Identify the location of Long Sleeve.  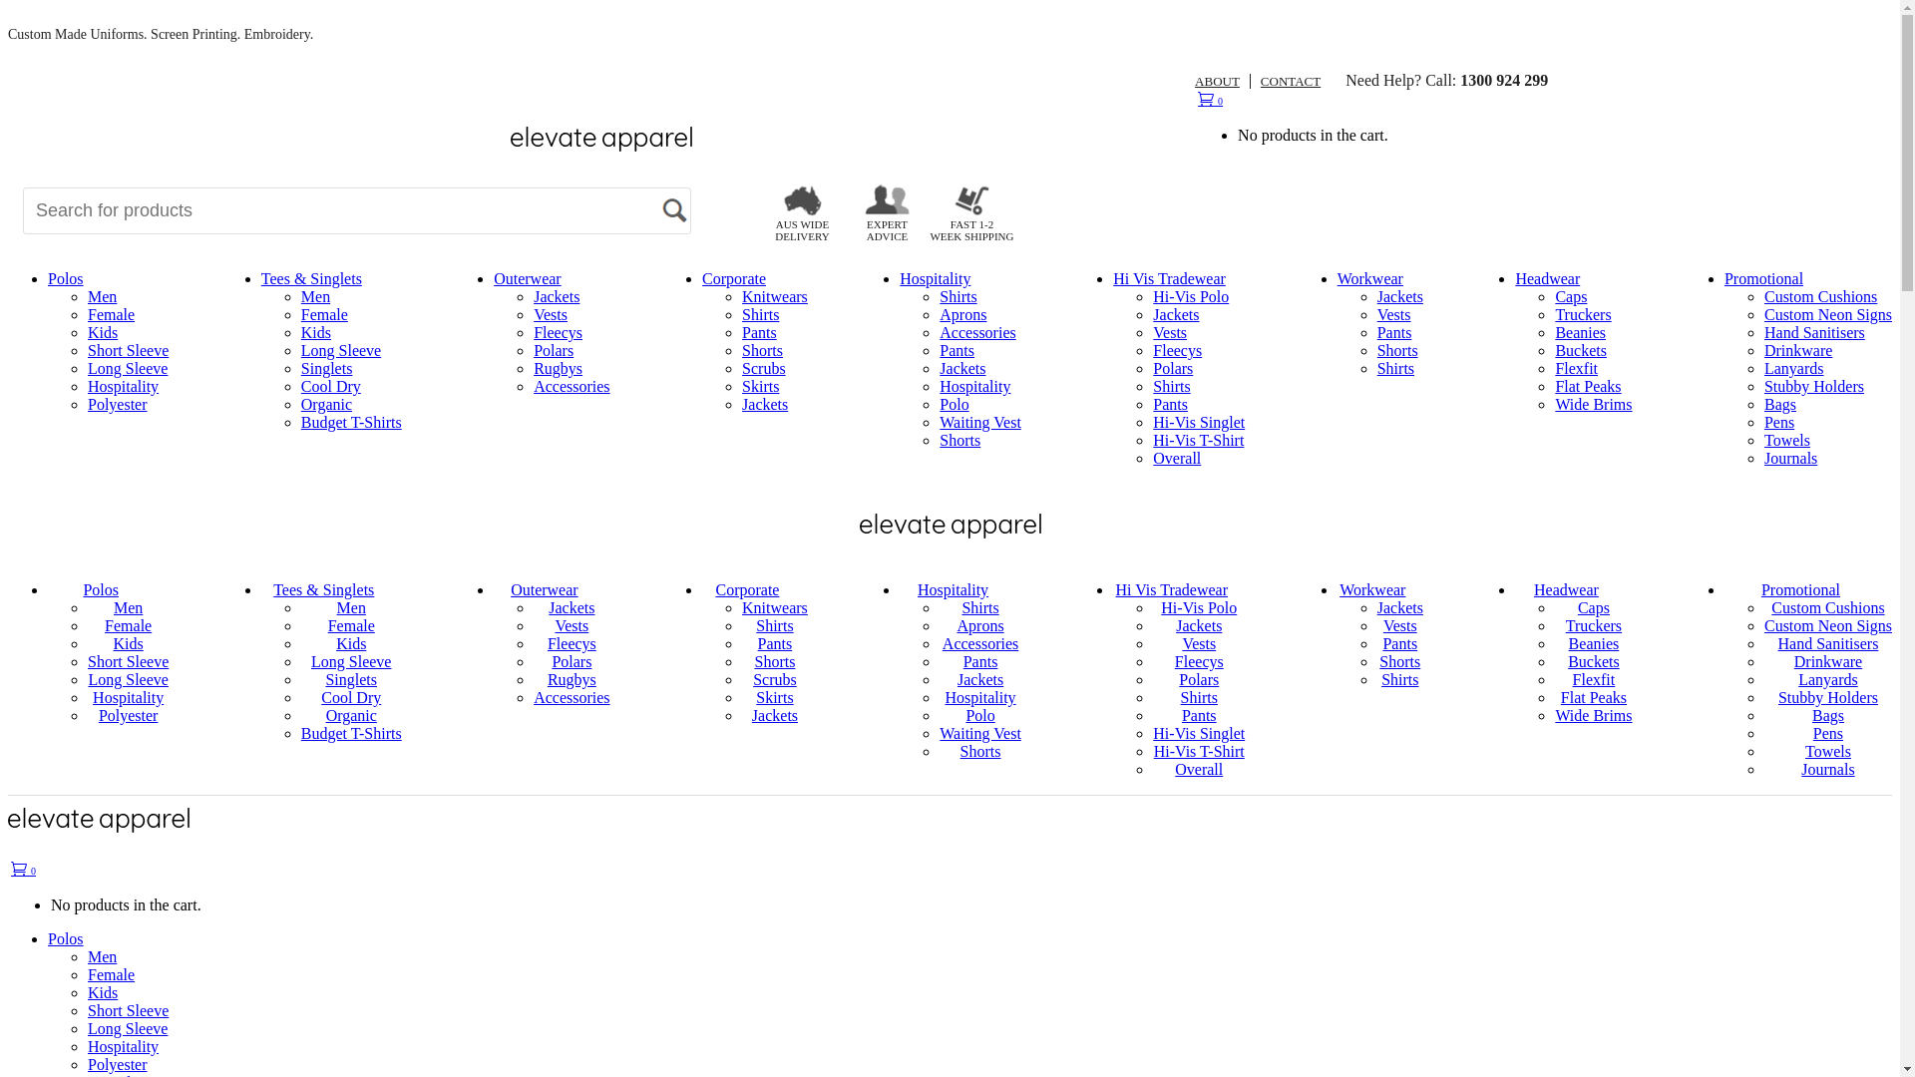
(351, 662).